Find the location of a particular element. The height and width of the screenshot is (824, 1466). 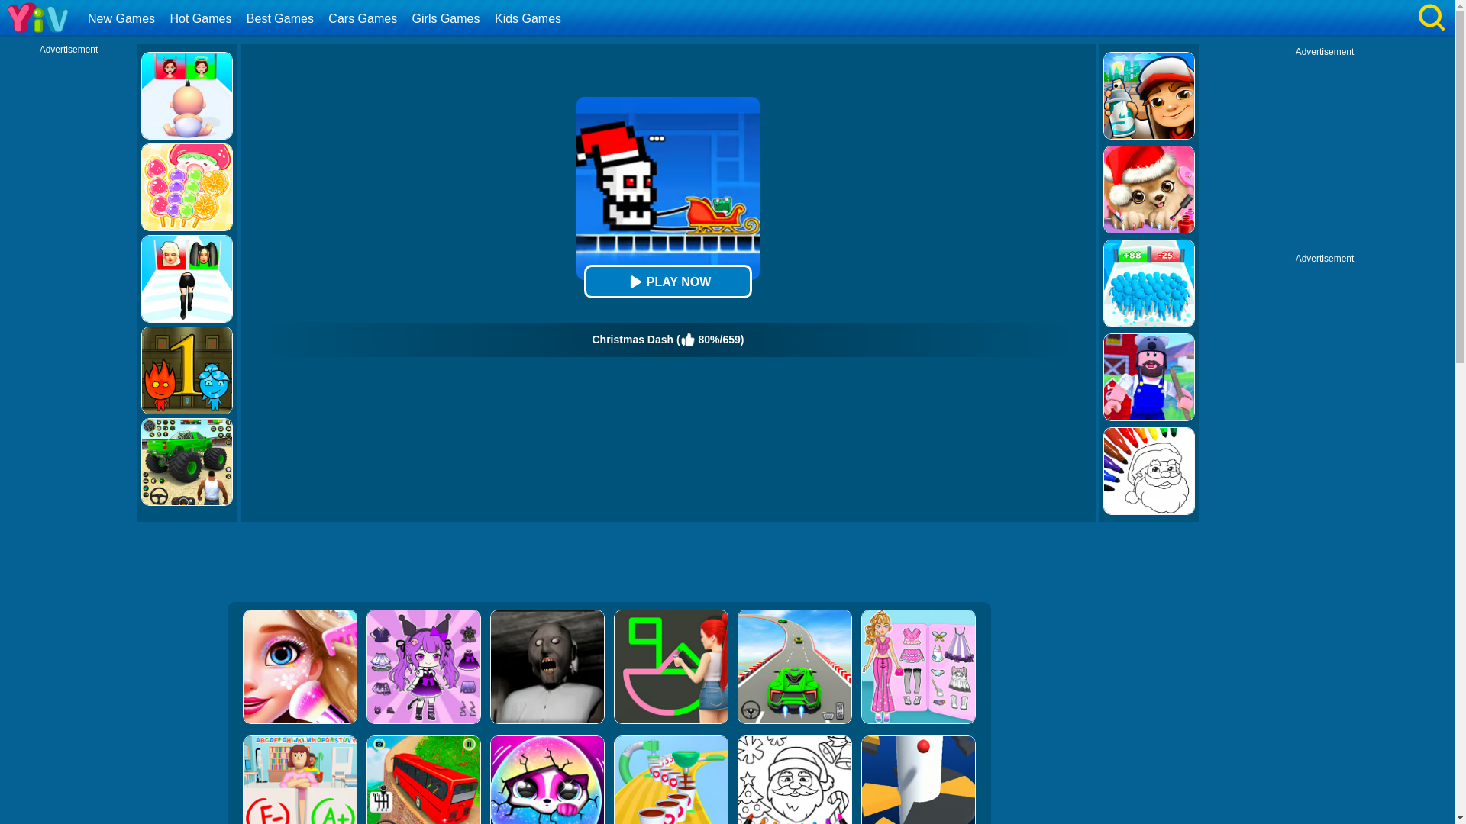

Hot Games is located at coordinates (202, 18).